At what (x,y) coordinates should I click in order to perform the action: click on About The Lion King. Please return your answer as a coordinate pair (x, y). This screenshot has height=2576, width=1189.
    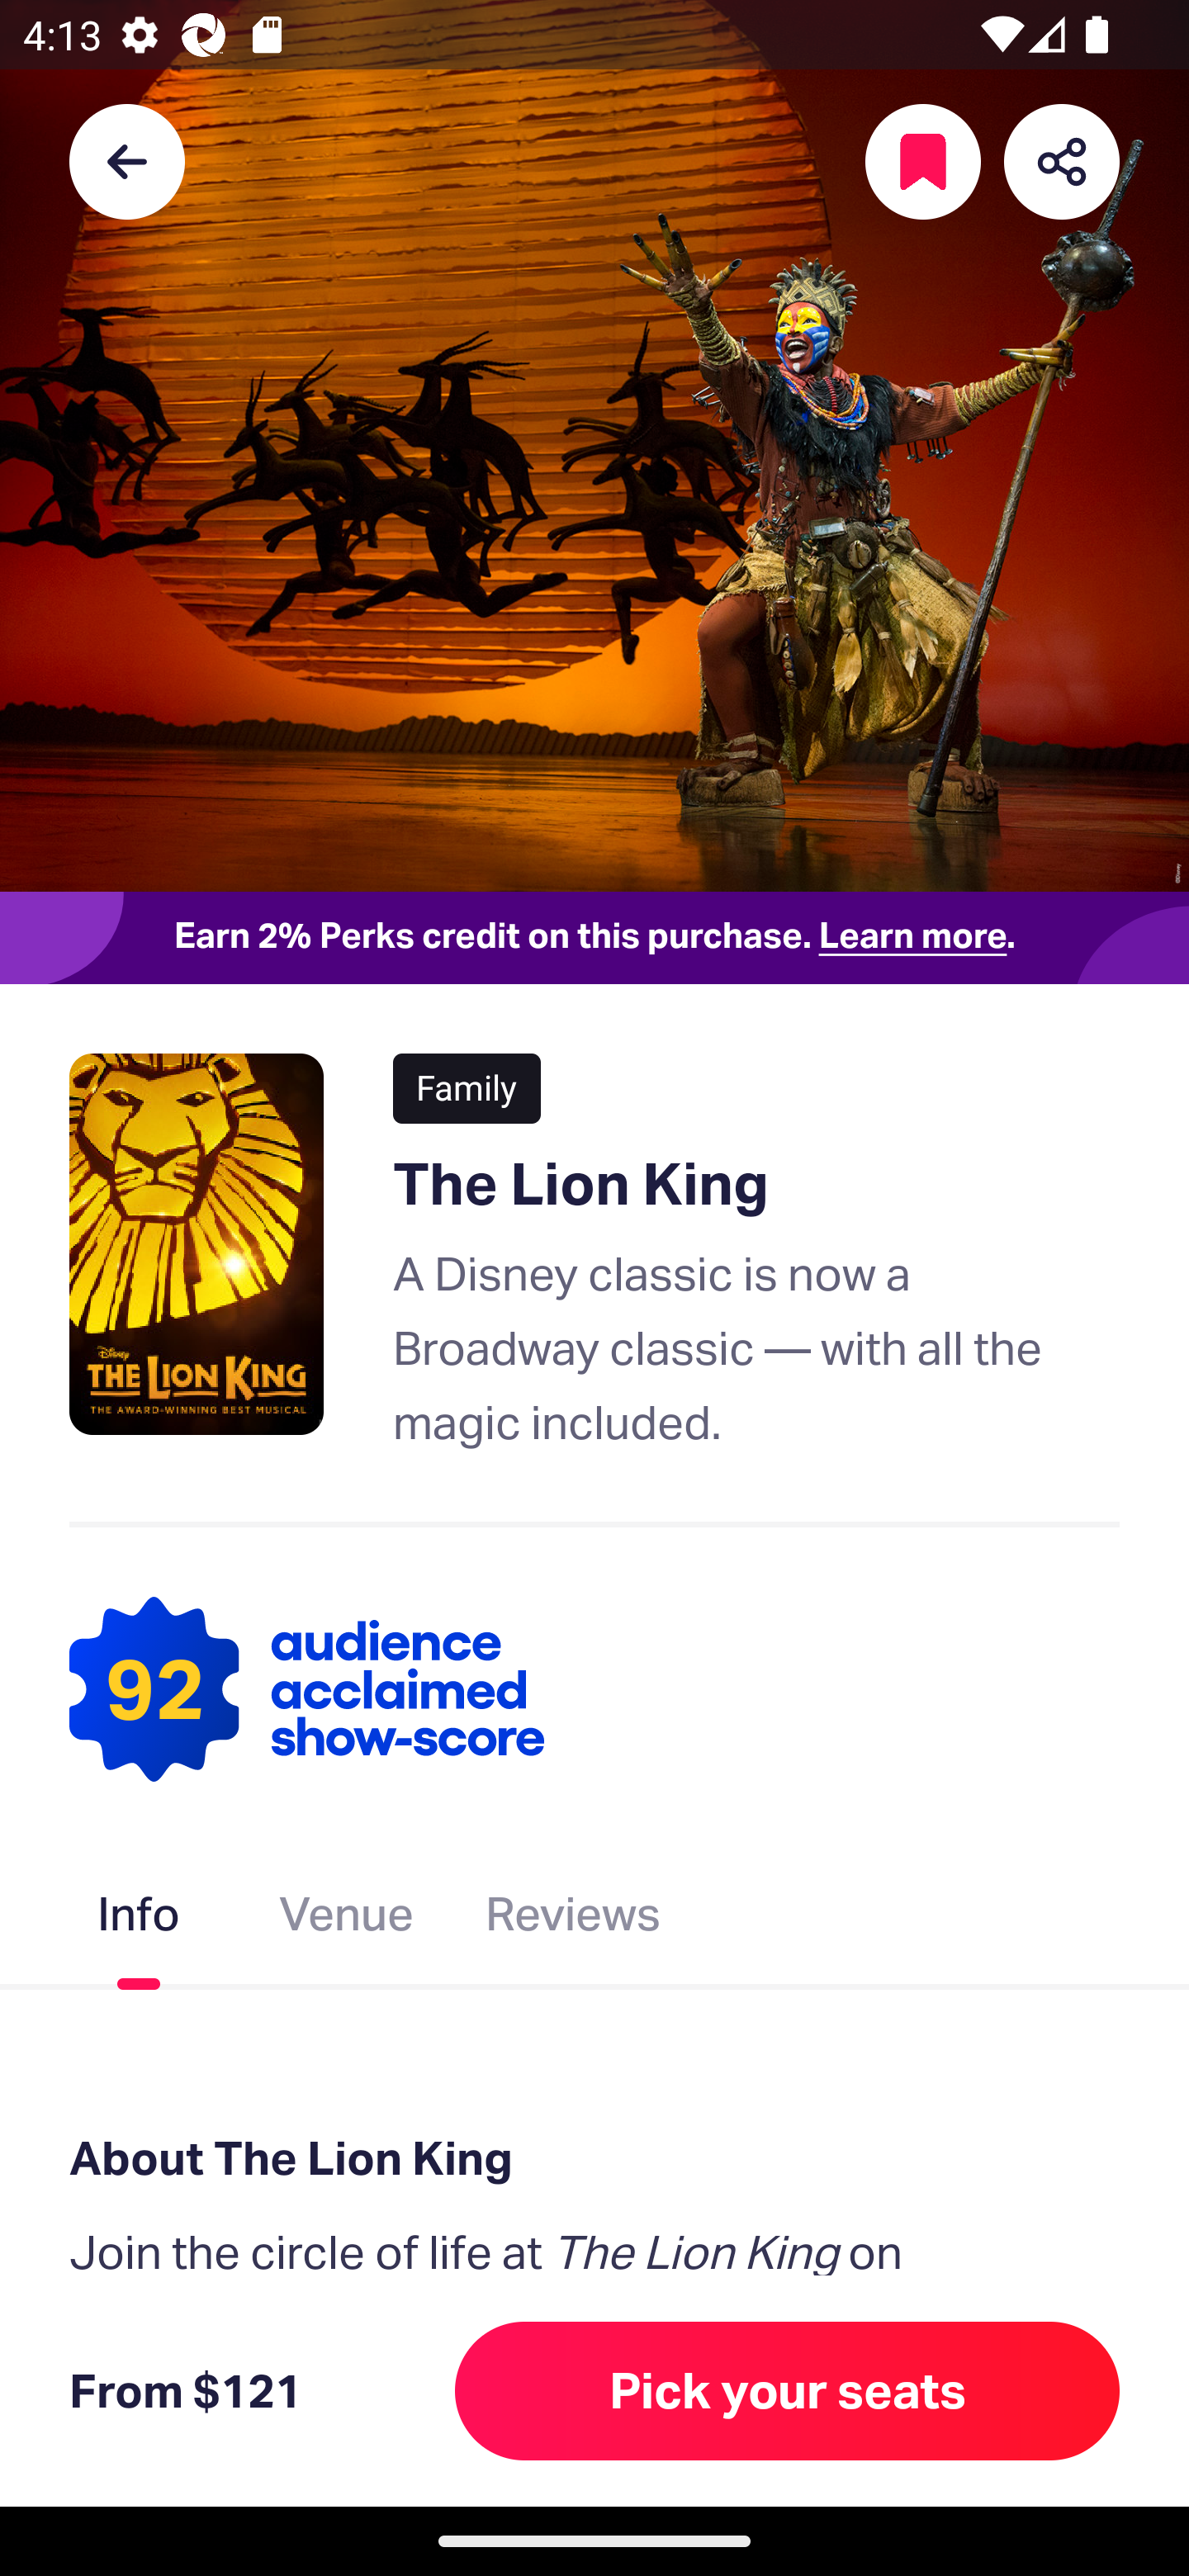
    Looking at the image, I should click on (594, 2157).